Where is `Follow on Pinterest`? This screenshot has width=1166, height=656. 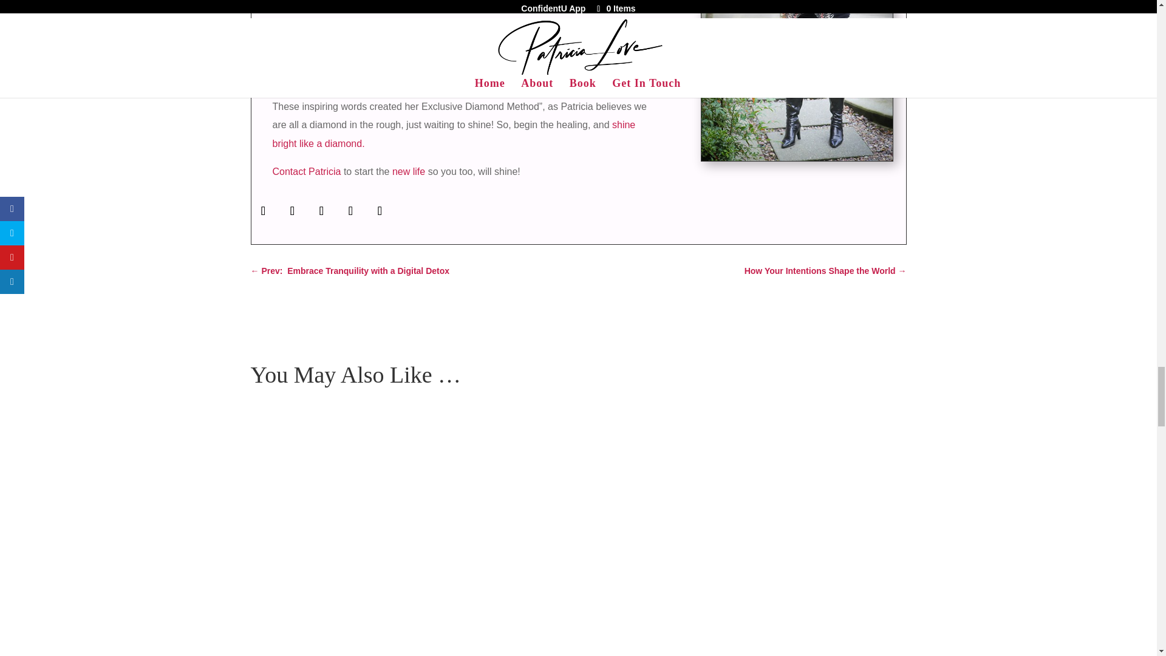 Follow on Pinterest is located at coordinates (351, 211).